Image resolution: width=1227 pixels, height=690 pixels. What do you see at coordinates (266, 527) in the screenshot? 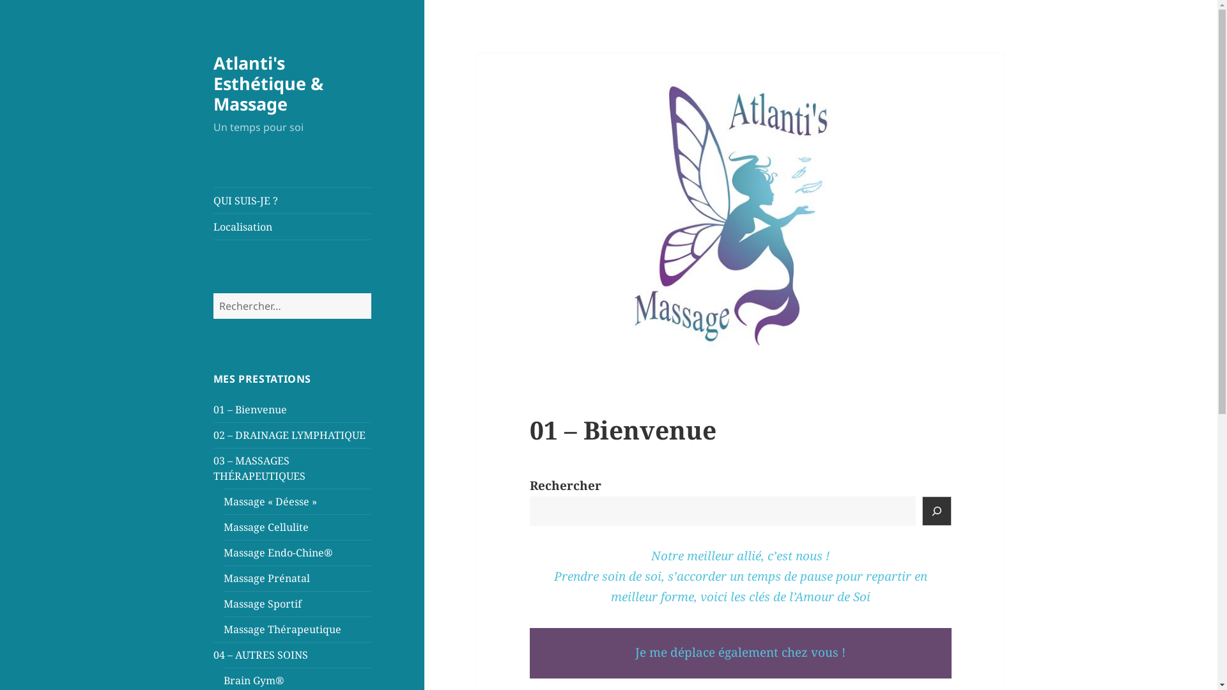
I see `Massage Cellulite` at bounding box center [266, 527].